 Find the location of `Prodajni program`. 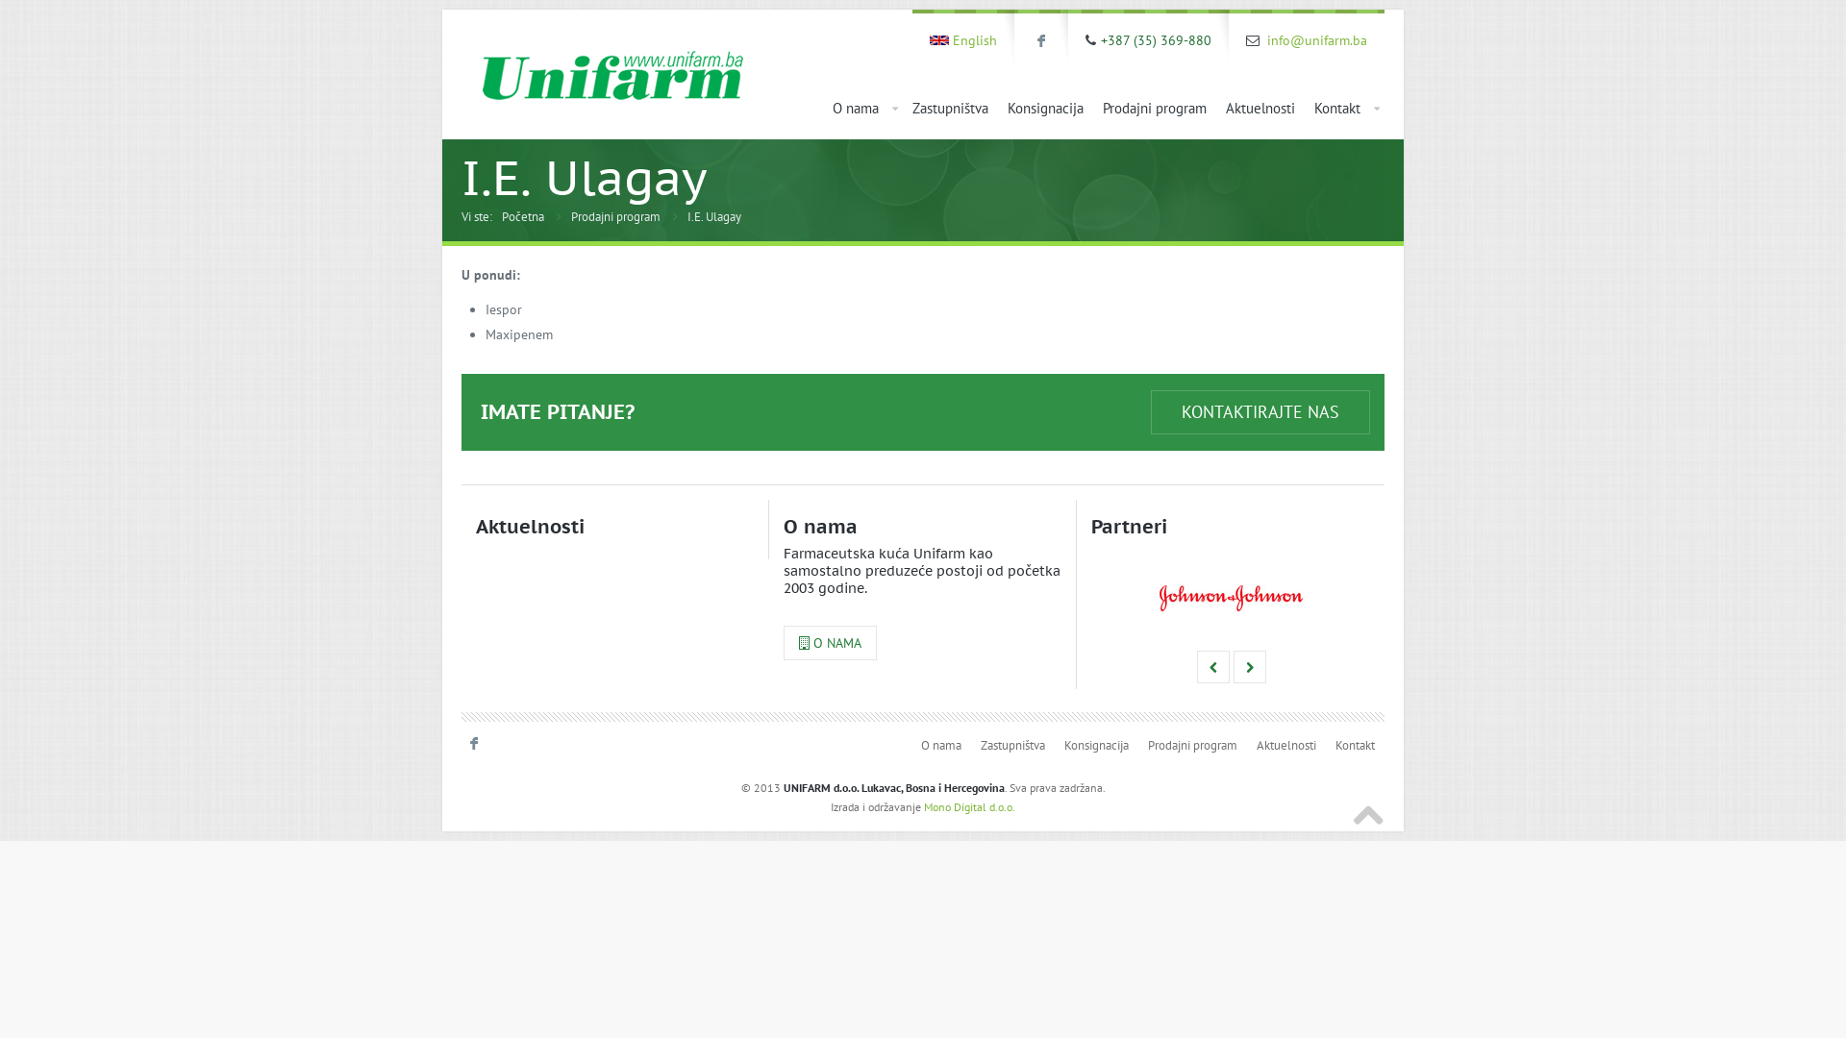

Prodajni program is located at coordinates (1155, 108).